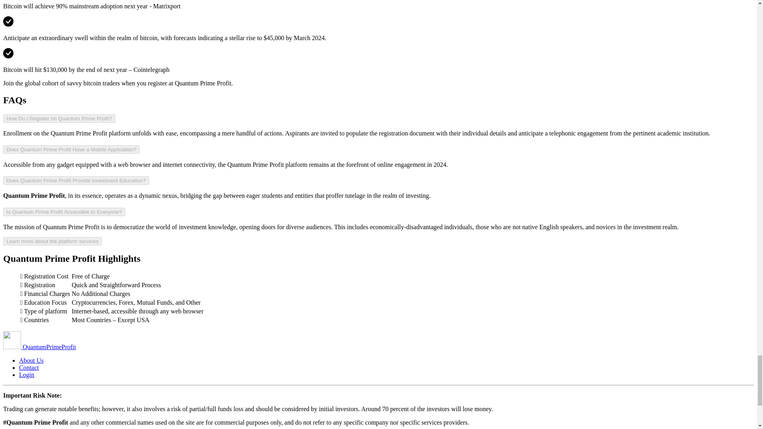  Describe the element at coordinates (31, 360) in the screenshot. I see `About Us` at that location.